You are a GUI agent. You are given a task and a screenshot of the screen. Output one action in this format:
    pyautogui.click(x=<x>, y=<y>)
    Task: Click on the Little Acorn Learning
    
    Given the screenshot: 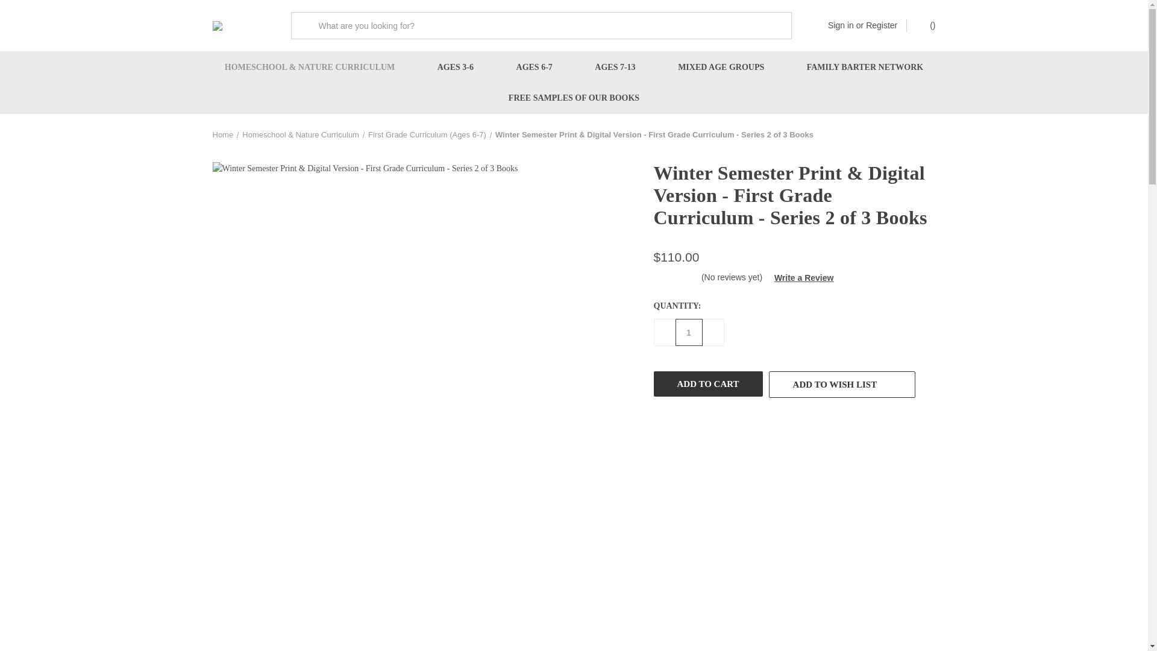 What is the action you would take?
    pyautogui.click(x=242, y=25)
    